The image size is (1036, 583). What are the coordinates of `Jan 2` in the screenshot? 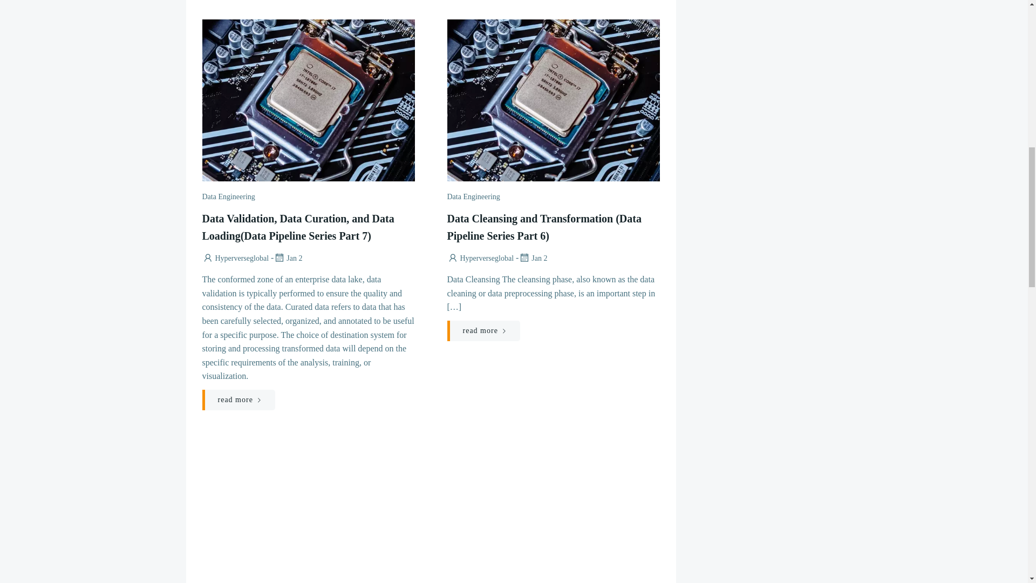 It's located at (288, 258).